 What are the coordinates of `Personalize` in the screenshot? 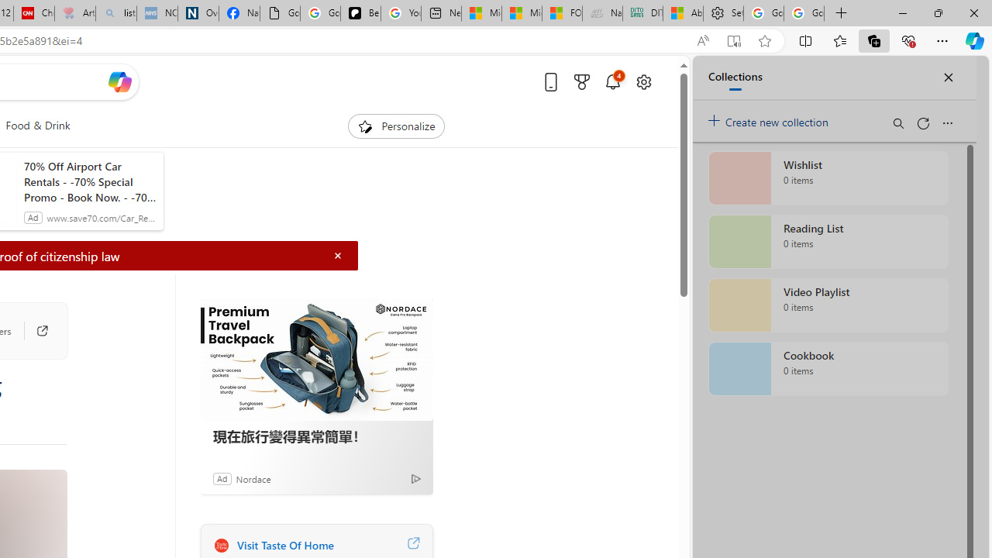 It's located at (397, 126).